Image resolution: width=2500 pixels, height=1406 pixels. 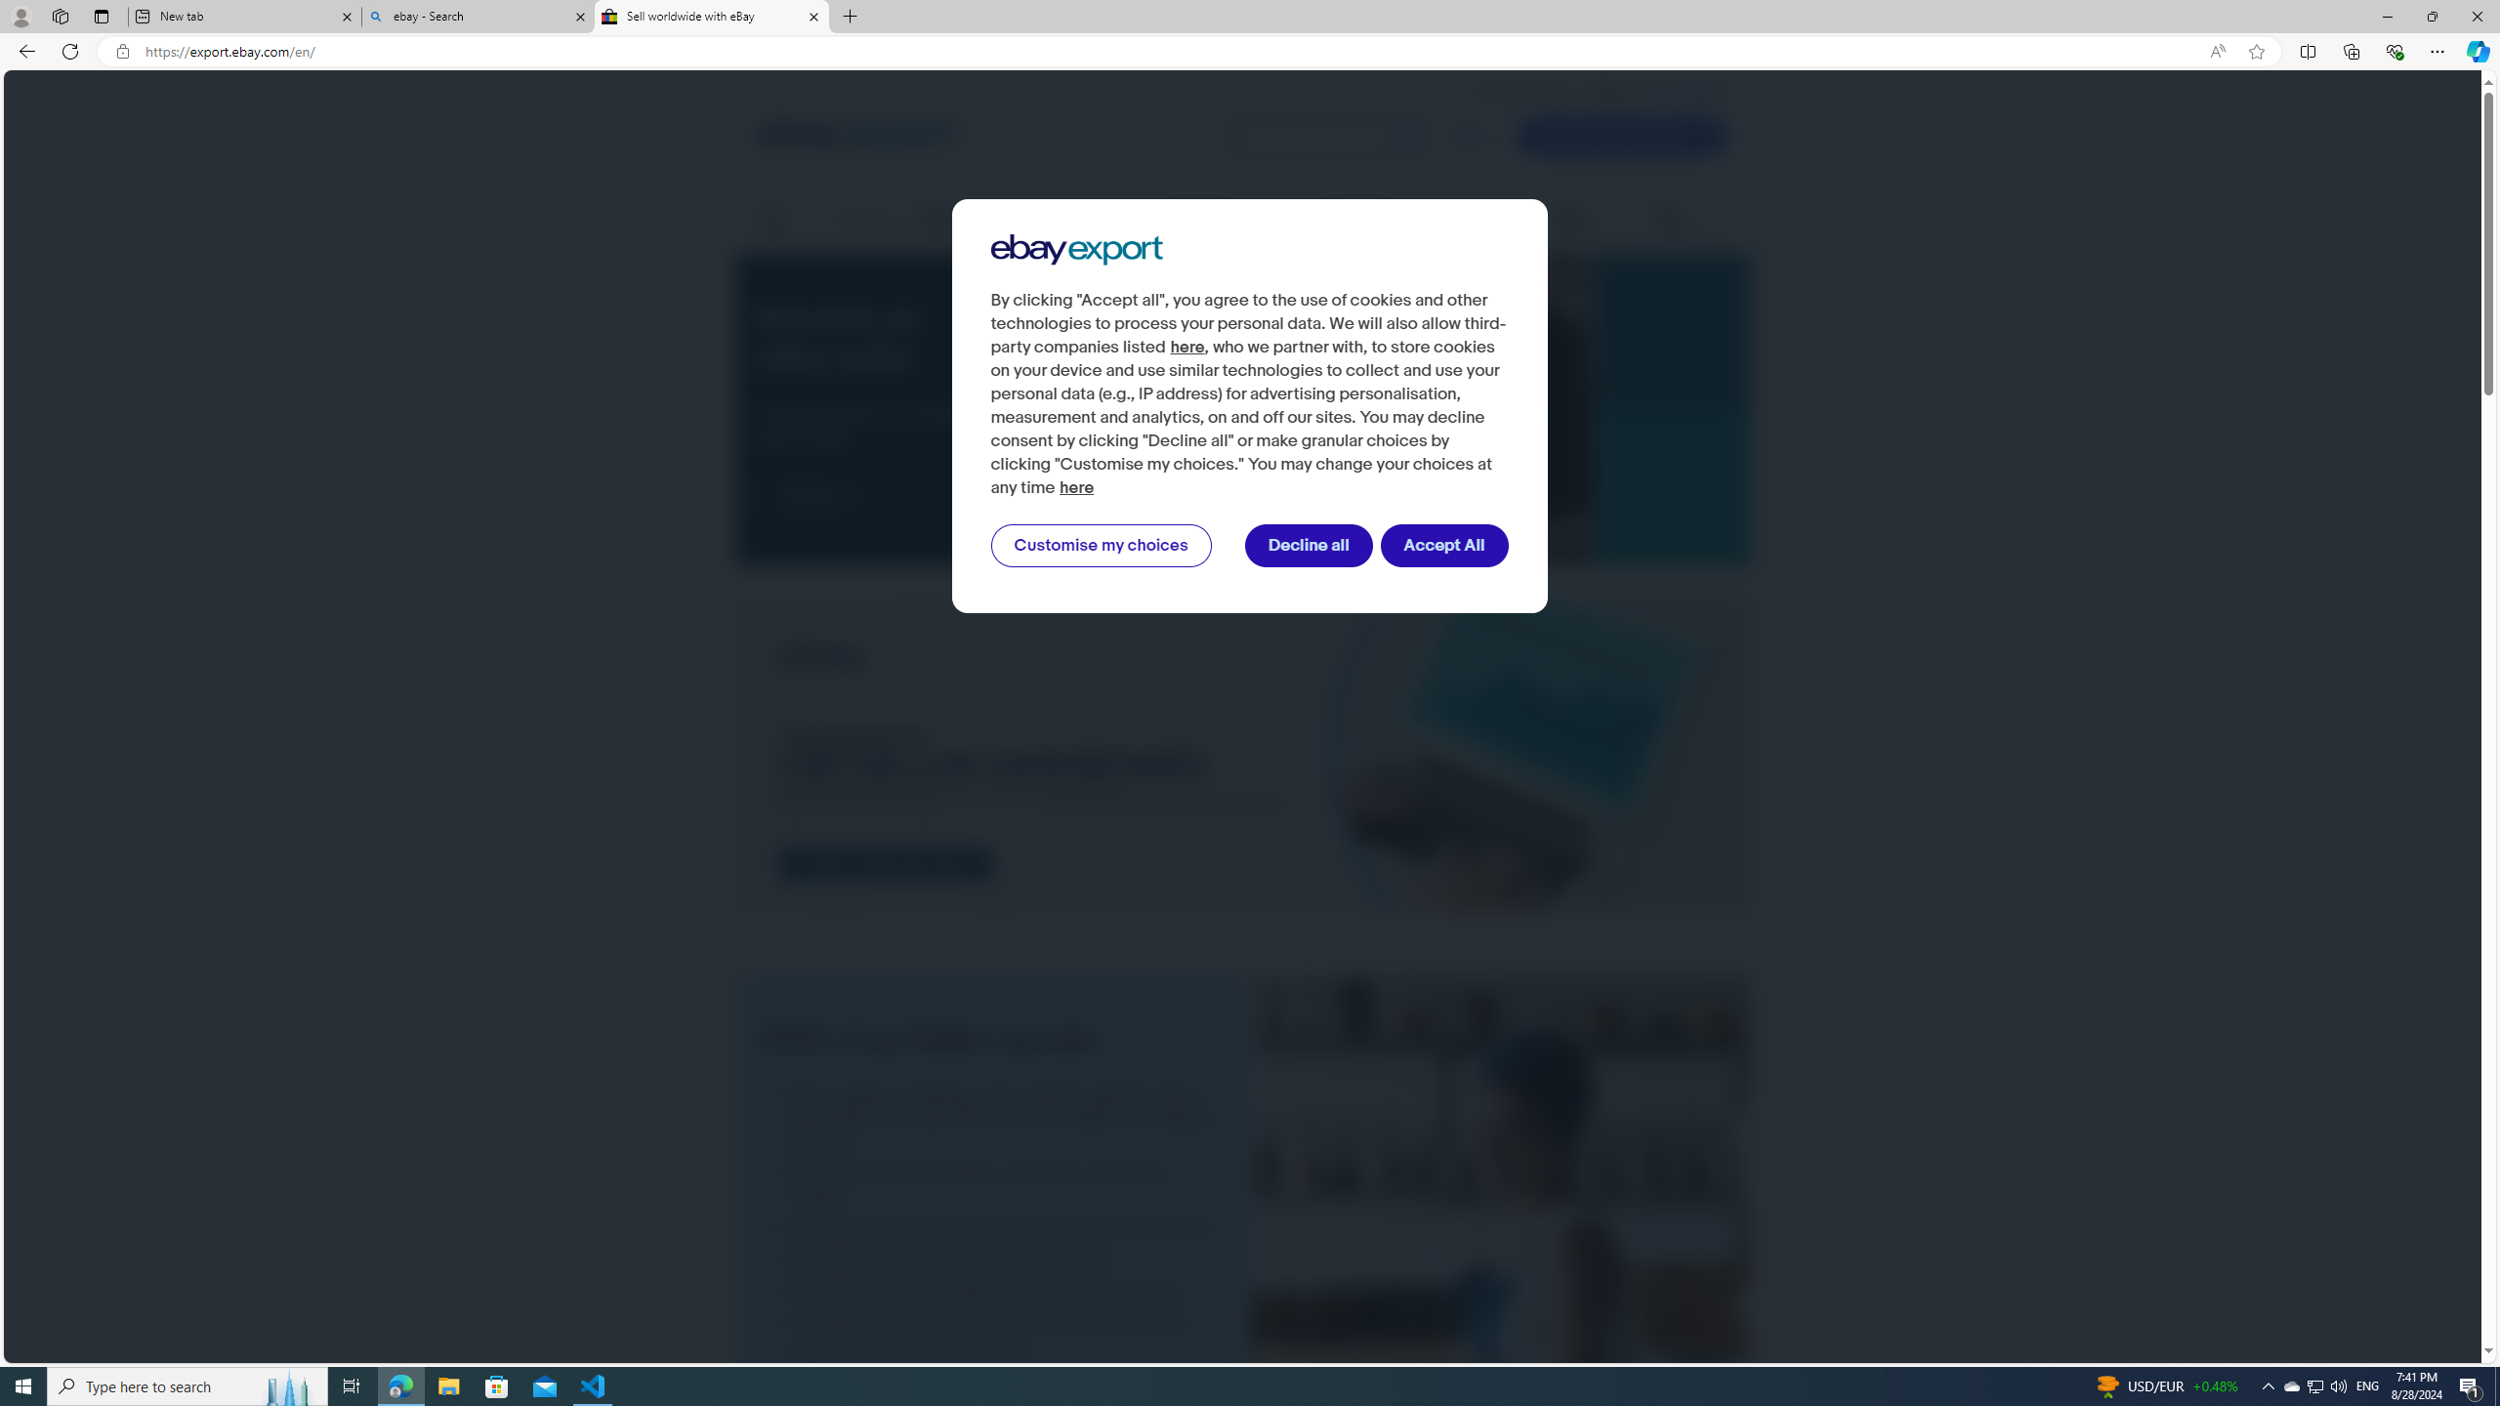 I want to click on Search, so click(x=1331, y=136).